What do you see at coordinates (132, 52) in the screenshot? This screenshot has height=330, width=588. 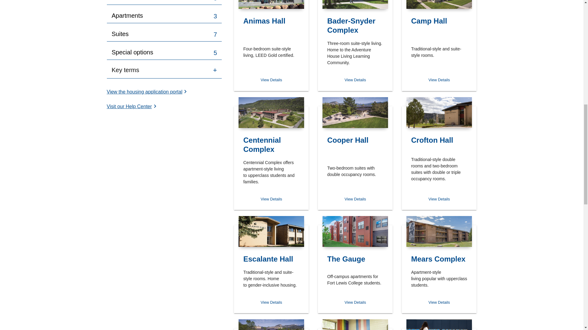 I see `Special options` at bounding box center [132, 52].